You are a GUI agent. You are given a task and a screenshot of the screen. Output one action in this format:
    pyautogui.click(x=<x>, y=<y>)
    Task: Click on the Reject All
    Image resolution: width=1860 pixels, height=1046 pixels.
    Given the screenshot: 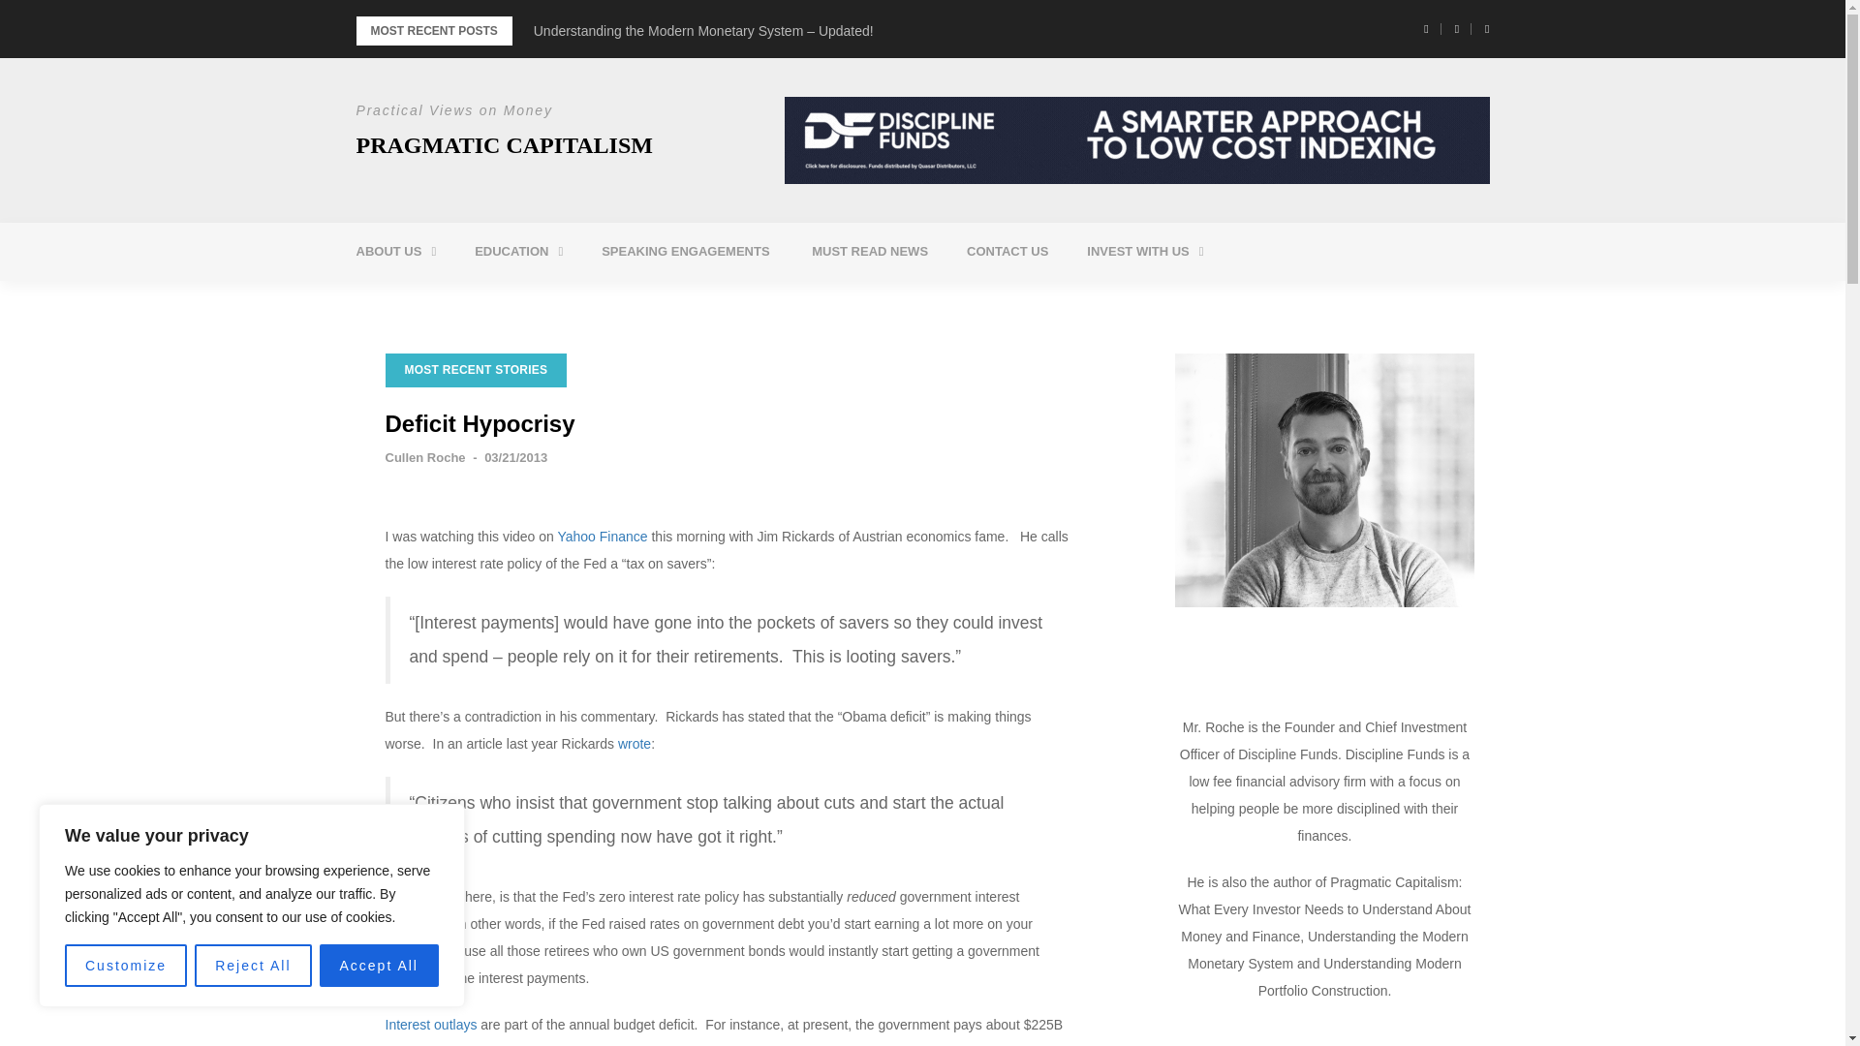 What is the action you would take?
    pyautogui.click(x=252, y=966)
    